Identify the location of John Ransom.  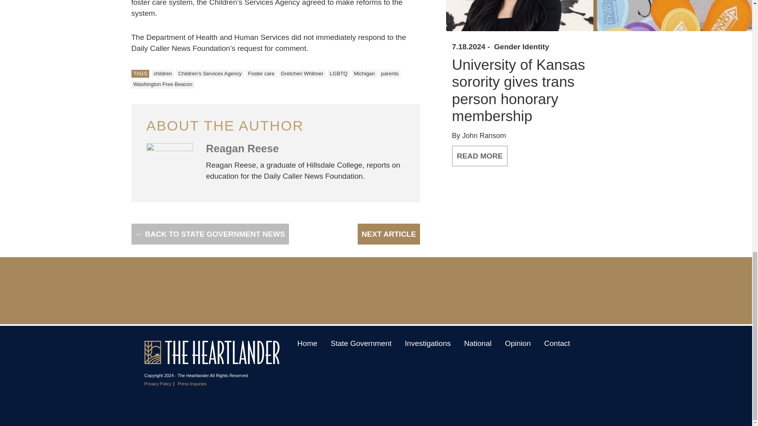
(484, 136).